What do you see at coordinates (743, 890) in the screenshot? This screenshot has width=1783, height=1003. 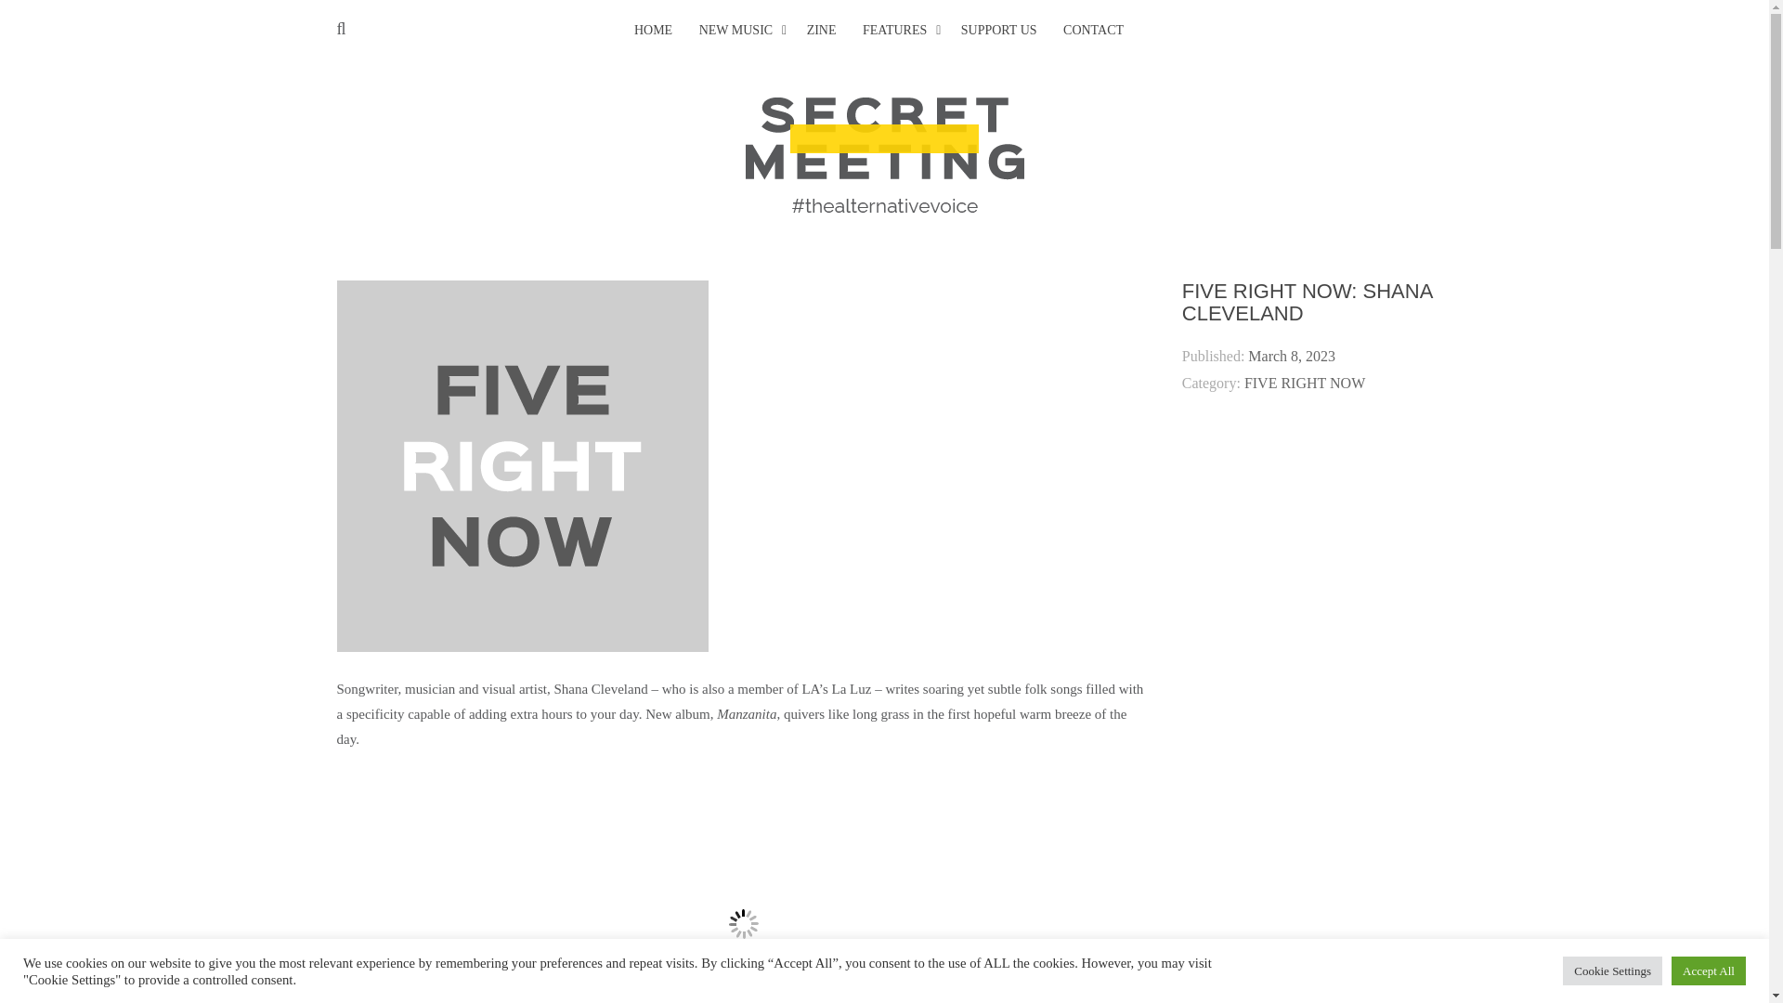 I see `YouTube video player` at bounding box center [743, 890].